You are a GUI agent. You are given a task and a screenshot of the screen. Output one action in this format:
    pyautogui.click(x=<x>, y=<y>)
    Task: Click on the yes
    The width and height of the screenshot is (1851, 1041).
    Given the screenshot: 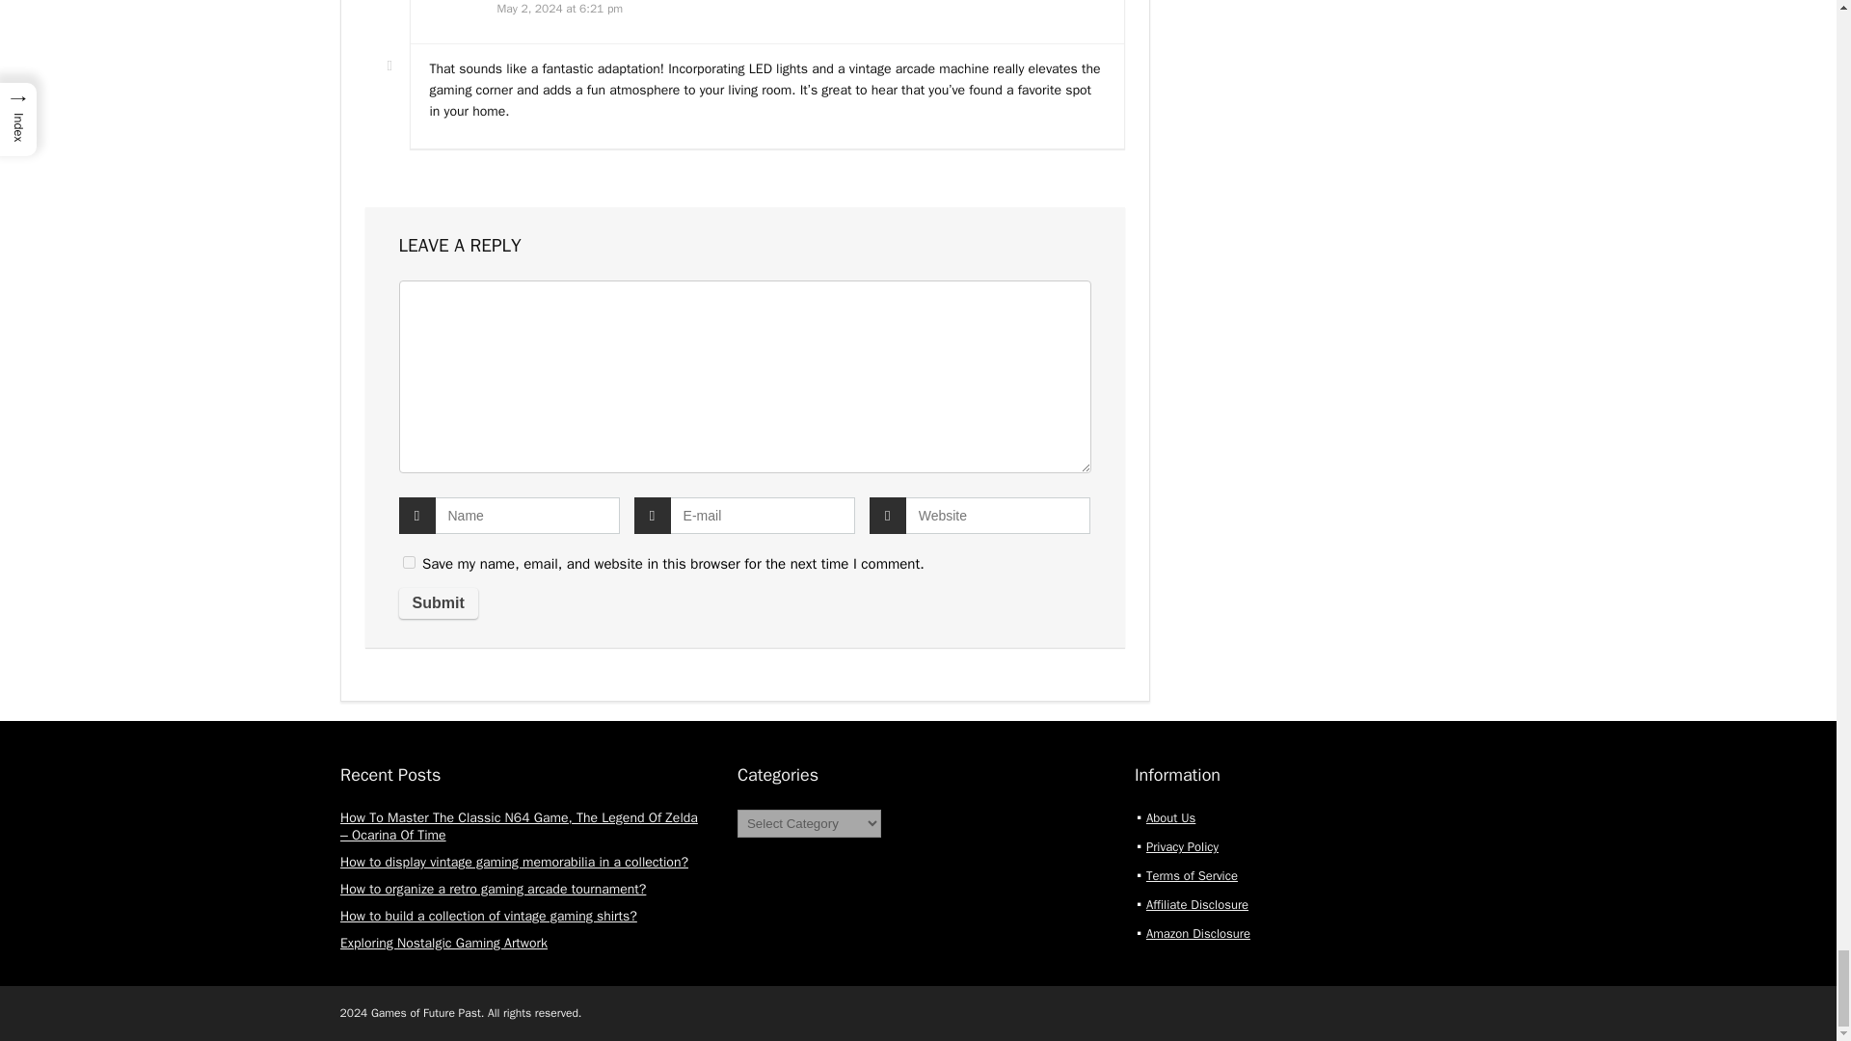 What is the action you would take?
    pyautogui.click(x=409, y=561)
    